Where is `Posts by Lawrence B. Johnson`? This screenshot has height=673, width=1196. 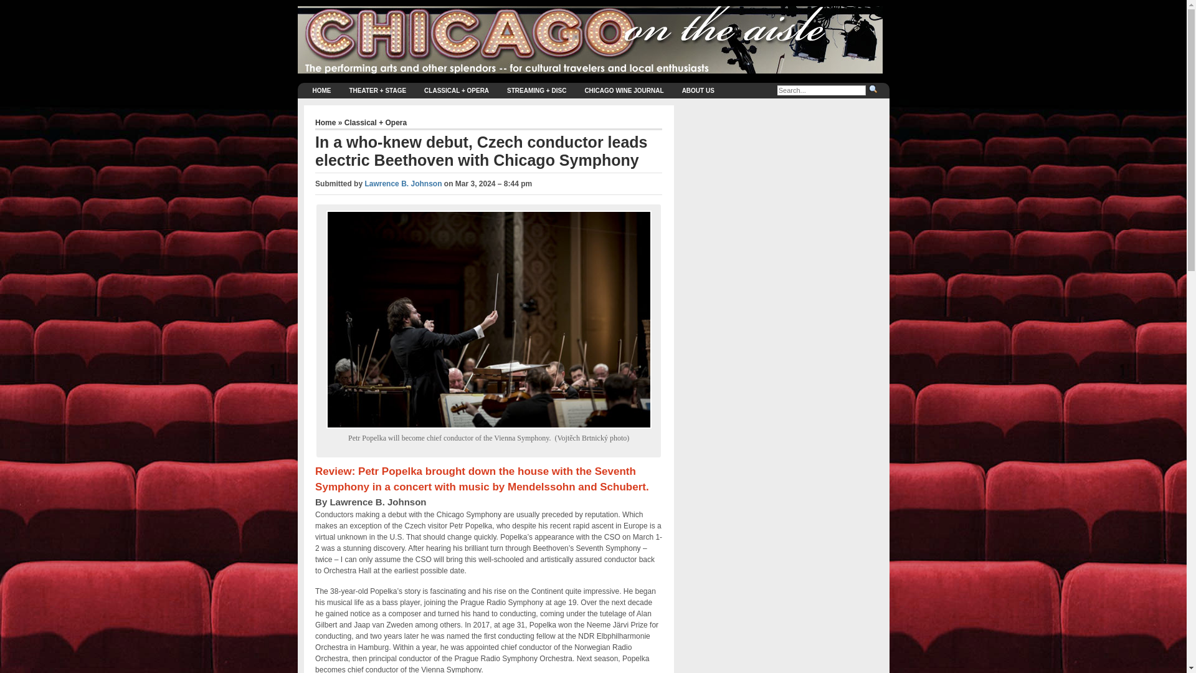
Posts by Lawrence B. Johnson is located at coordinates (402, 184).